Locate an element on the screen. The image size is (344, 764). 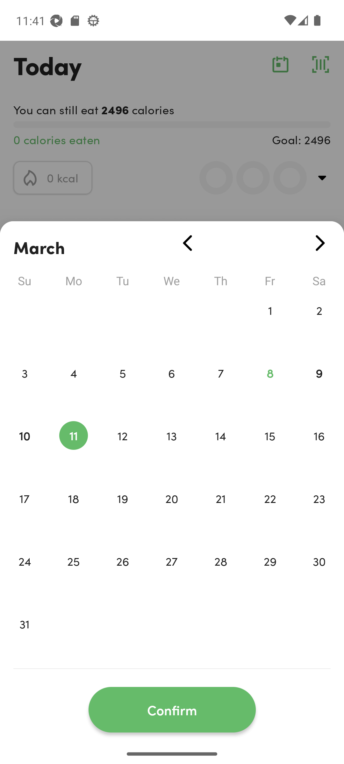
21 is located at coordinates (221, 512).